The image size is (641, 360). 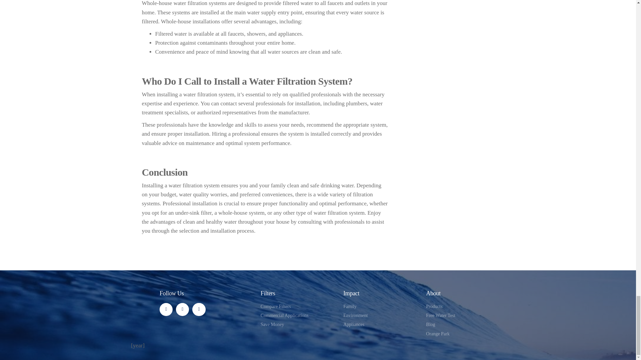 What do you see at coordinates (463, 325) in the screenshot?
I see `Blog` at bounding box center [463, 325].